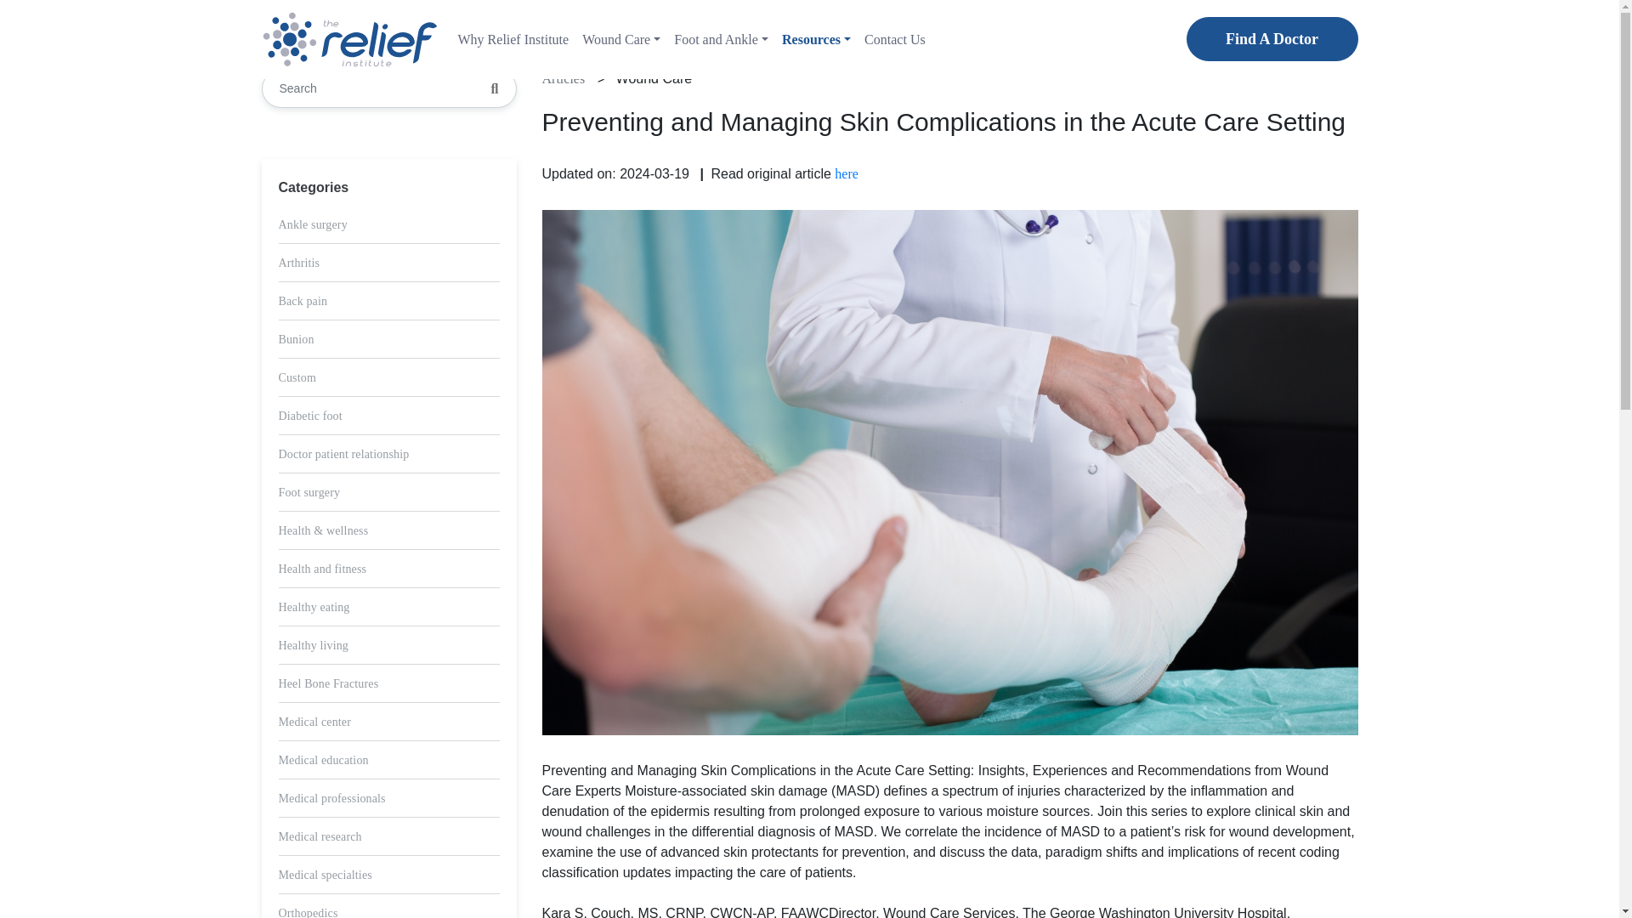  Describe the element at coordinates (313, 224) in the screenshot. I see `Ankle surgery` at that location.